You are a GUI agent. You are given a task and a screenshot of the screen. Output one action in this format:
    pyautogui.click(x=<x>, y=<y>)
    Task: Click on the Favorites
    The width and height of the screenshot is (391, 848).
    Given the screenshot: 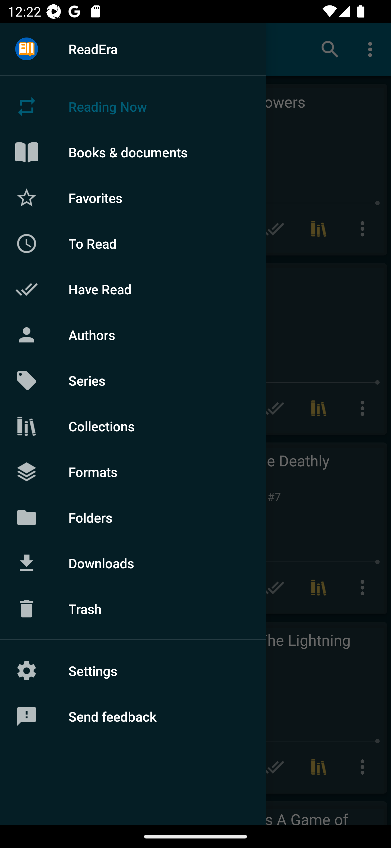 What is the action you would take?
    pyautogui.click(x=133, y=197)
    